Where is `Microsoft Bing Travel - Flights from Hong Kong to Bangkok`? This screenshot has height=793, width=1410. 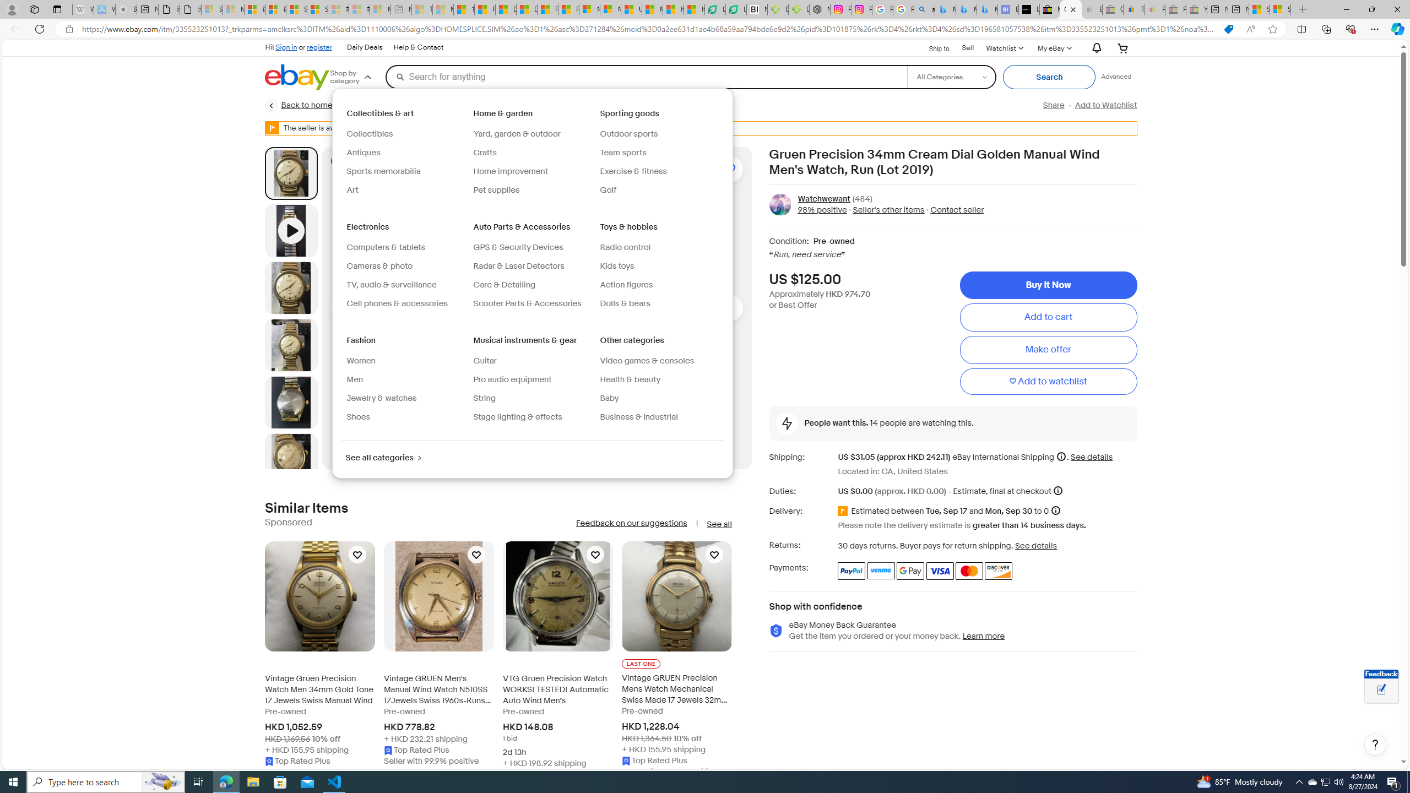
Microsoft Bing Travel - Flights from Hong Kong to Bangkok is located at coordinates (945, 9).